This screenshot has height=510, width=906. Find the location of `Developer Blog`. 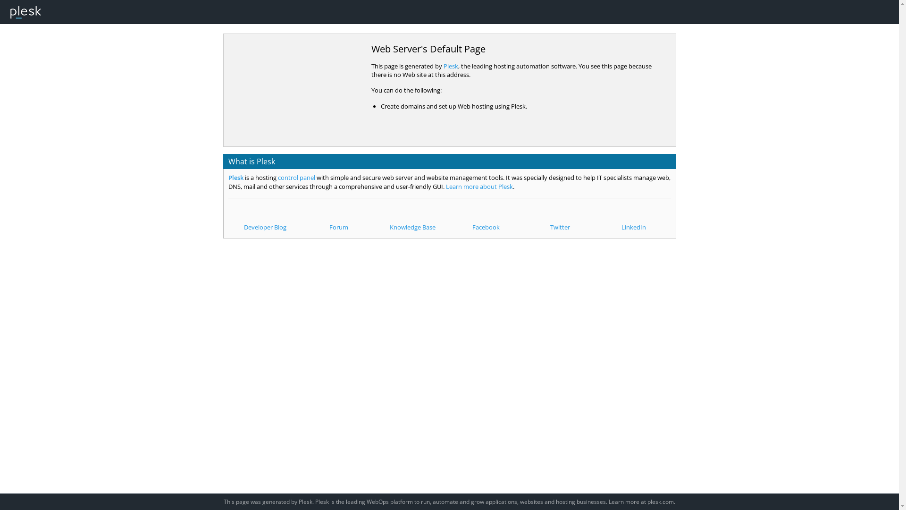

Developer Blog is located at coordinates (265, 218).